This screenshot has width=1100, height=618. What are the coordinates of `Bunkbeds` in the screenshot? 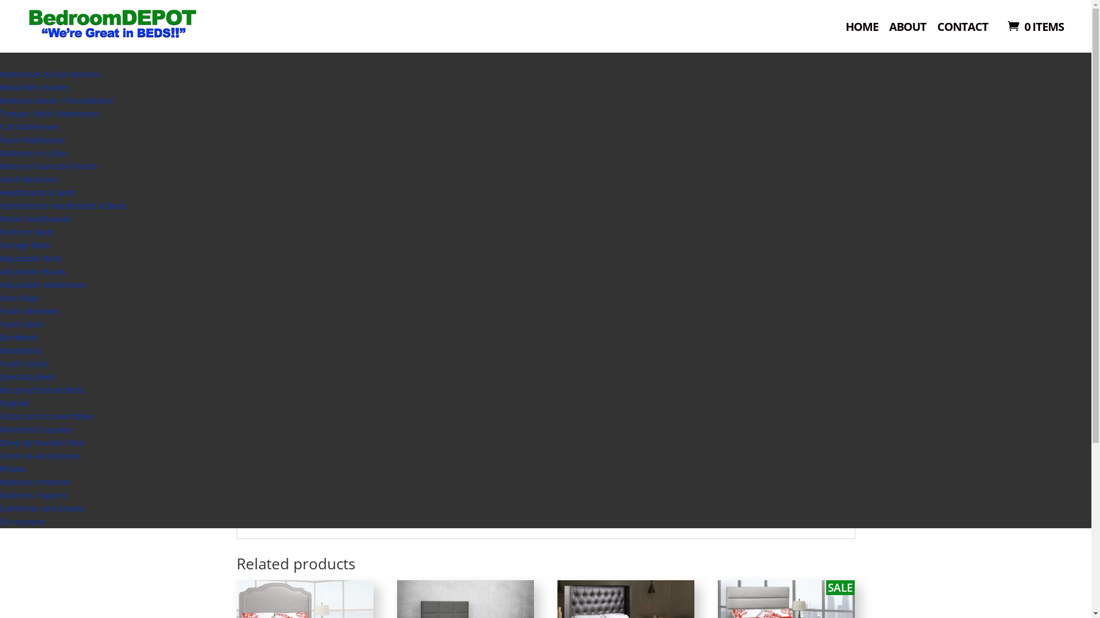 It's located at (19, 338).